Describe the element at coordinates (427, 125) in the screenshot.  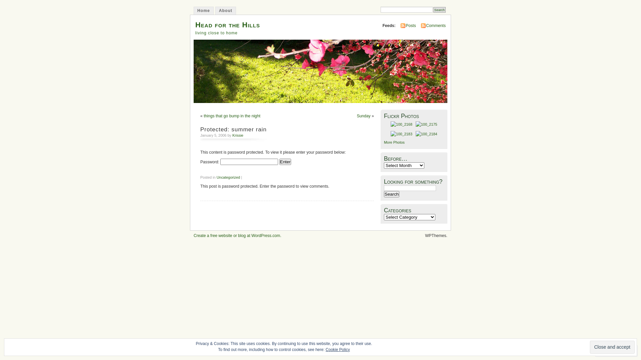
I see `100_2175` at that location.